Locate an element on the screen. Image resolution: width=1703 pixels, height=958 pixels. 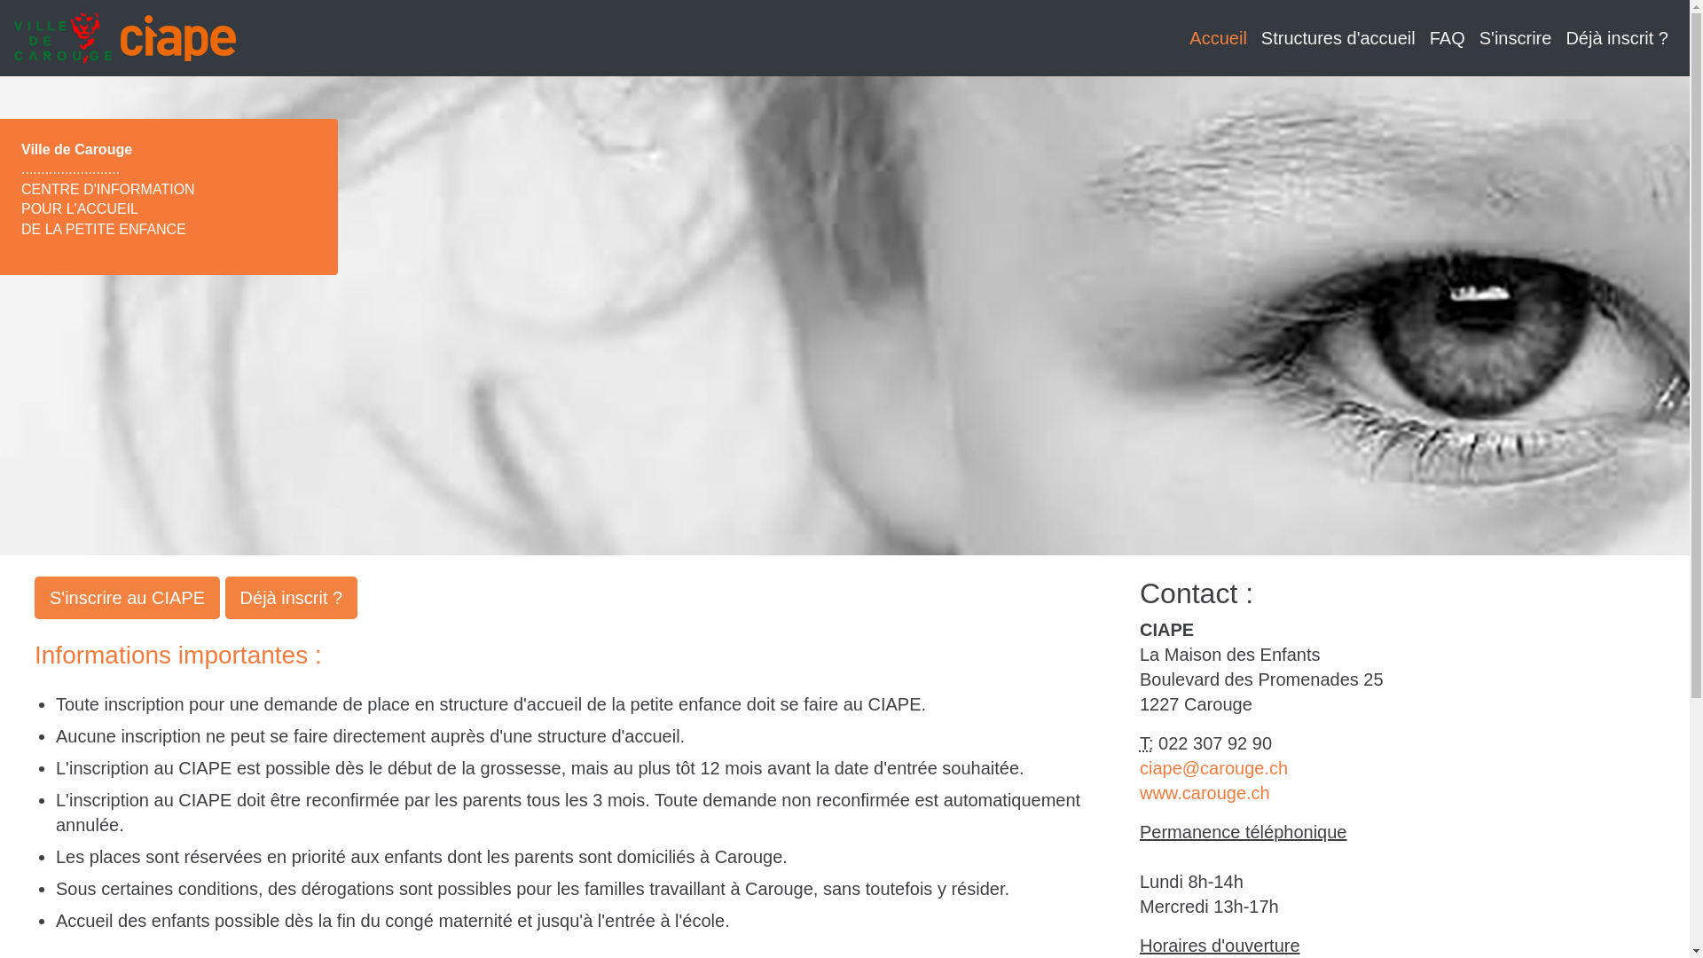
S'inscrire au CIAPE is located at coordinates (128, 598).